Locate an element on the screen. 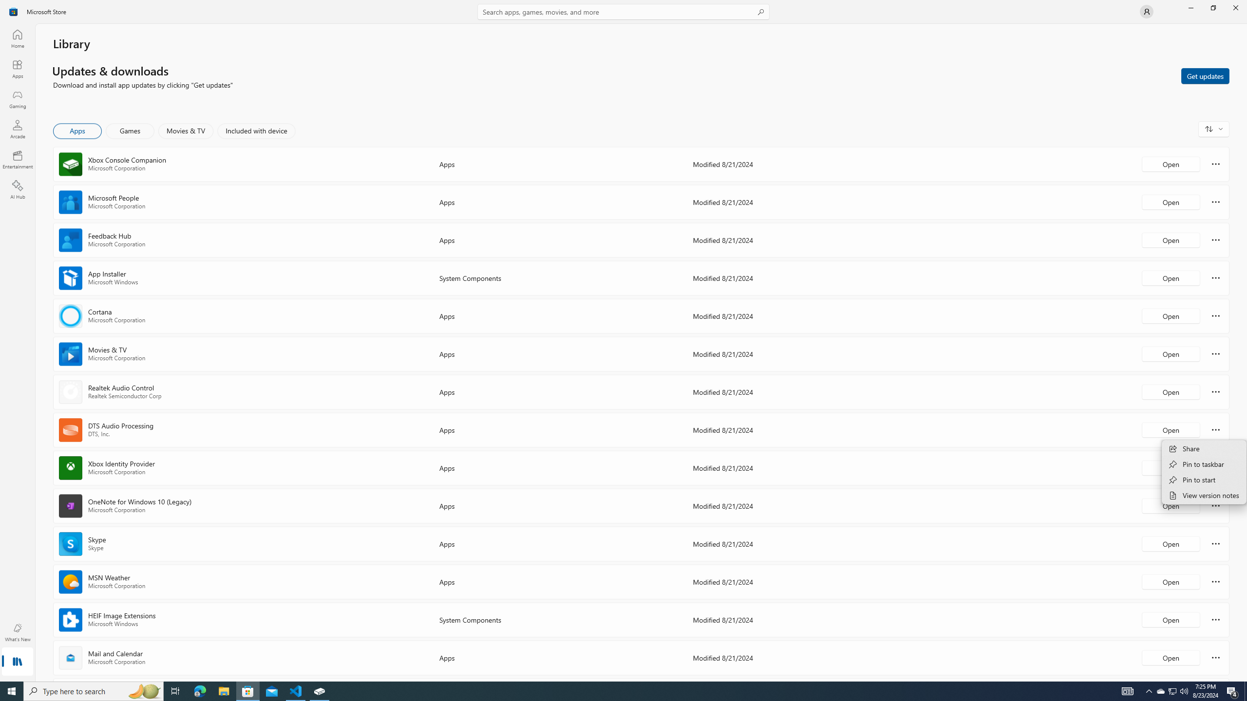  Search is located at coordinates (623, 12).